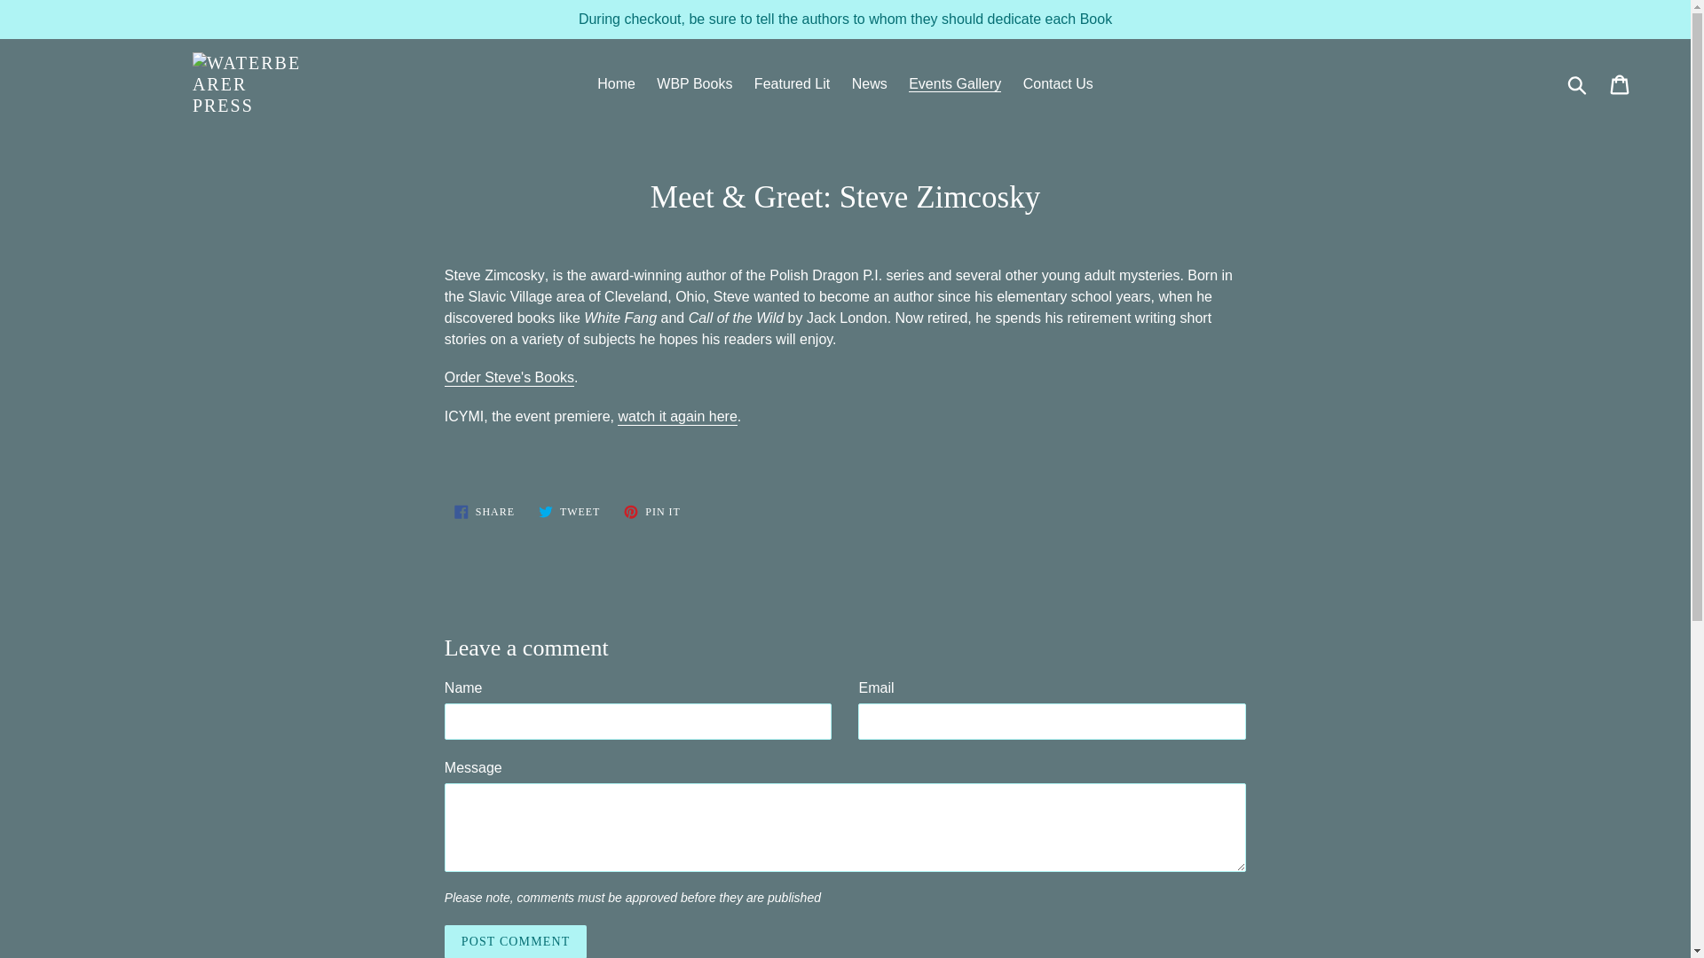 This screenshot has width=1704, height=958. What do you see at coordinates (485, 512) in the screenshot?
I see `Cart` at bounding box center [485, 512].